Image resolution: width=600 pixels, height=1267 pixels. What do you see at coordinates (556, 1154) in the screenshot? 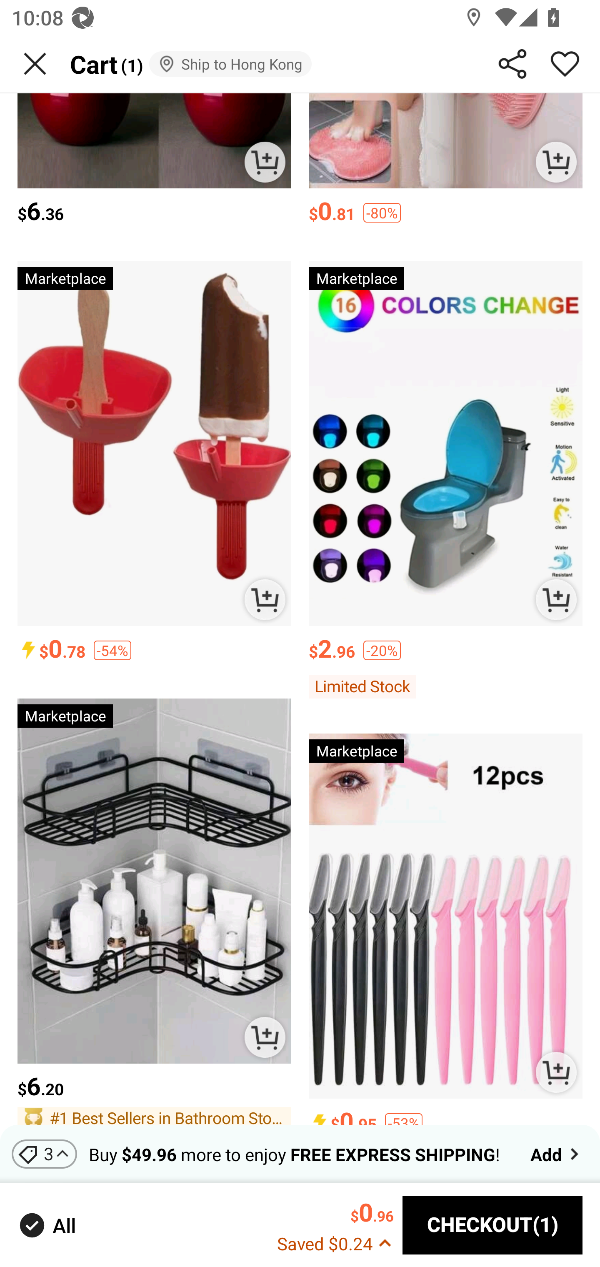
I see `Add` at bounding box center [556, 1154].